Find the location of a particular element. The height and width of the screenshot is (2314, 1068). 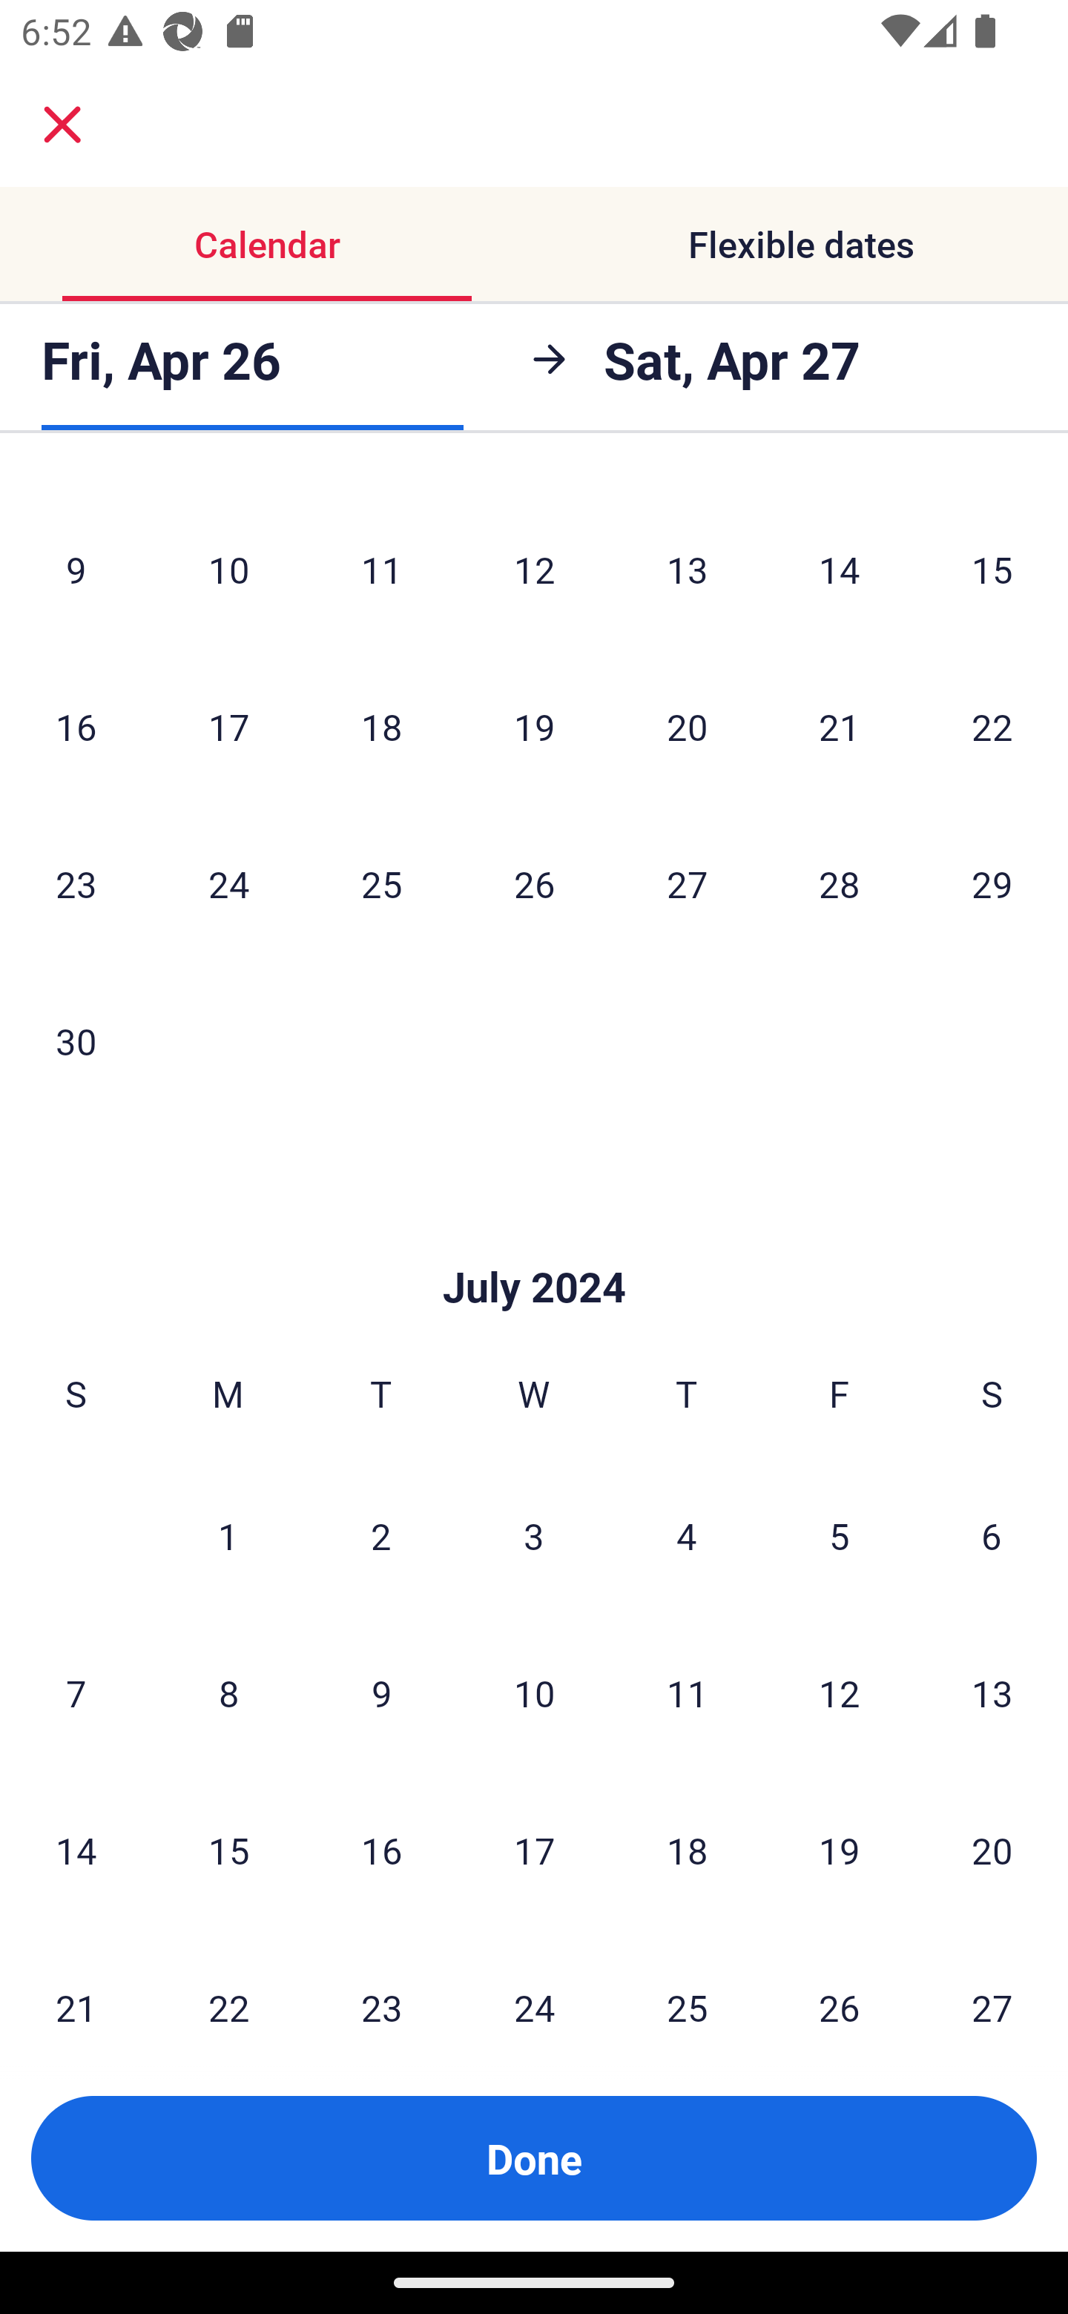

12 Wednesday, June 12, 2024 is located at coordinates (534, 569).